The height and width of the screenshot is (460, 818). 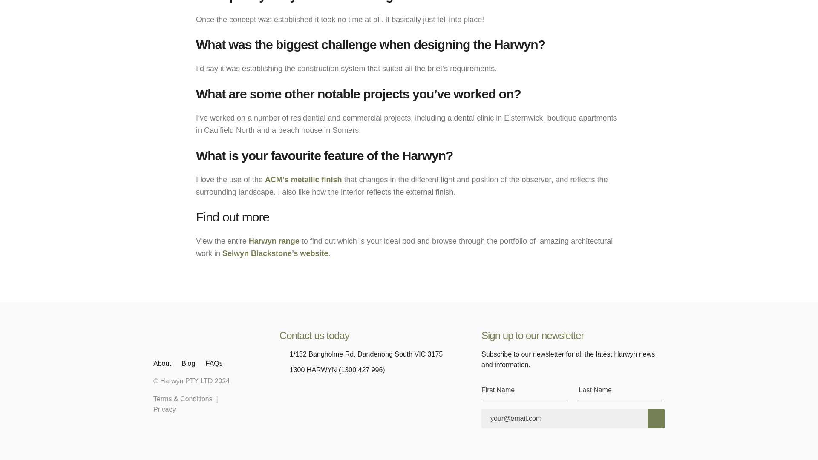 I want to click on Blog, so click(x=188, y=364).